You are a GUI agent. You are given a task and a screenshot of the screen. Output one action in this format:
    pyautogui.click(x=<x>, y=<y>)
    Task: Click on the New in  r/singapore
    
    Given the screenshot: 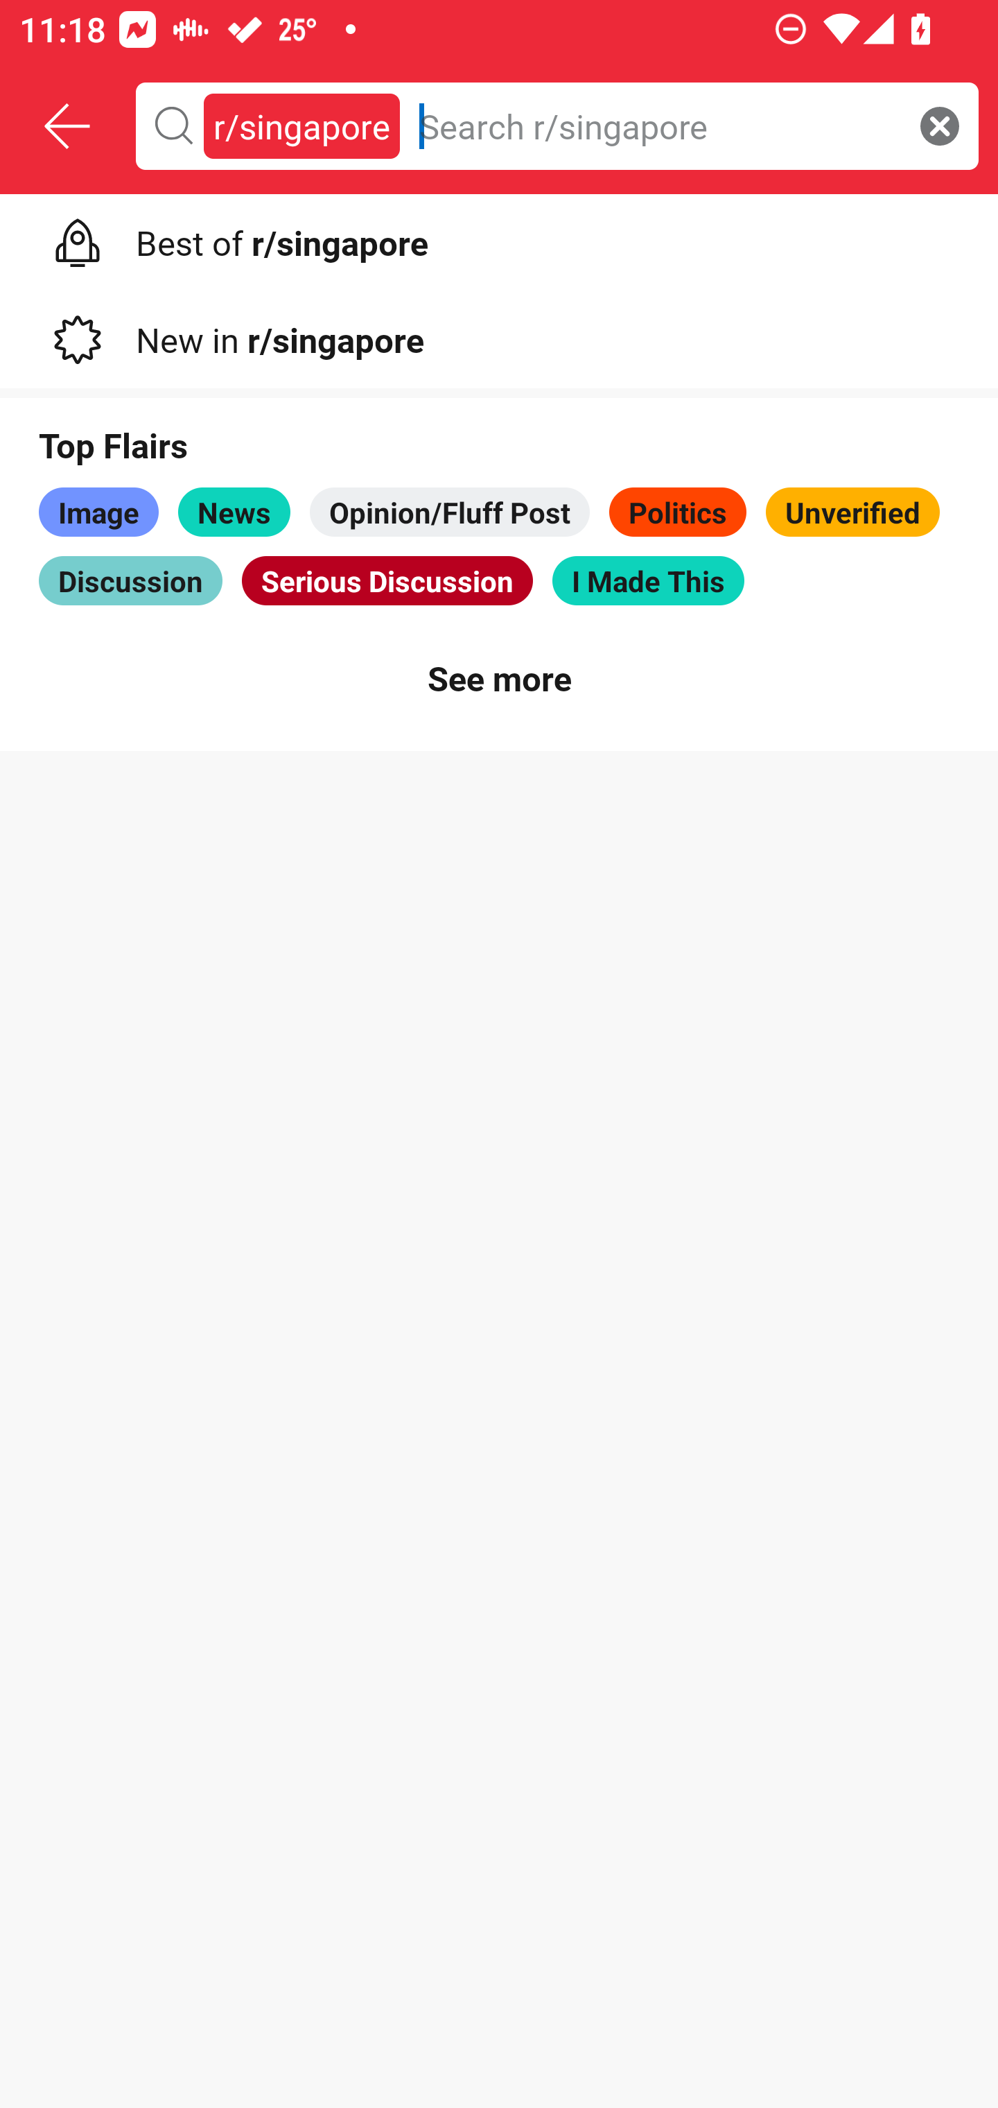 What is the action you would take?
    pyautogui.click(x=499, y=335)
    